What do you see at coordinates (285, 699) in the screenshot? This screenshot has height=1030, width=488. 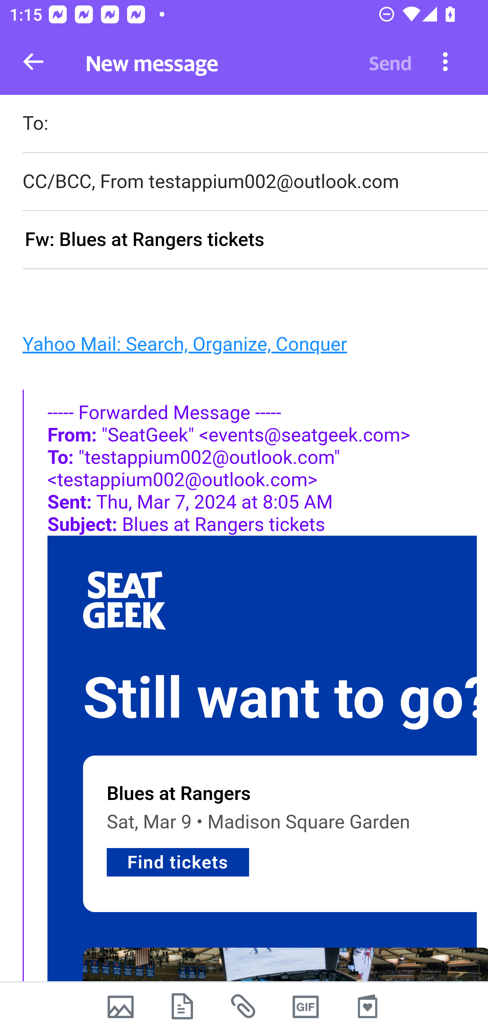 I see `Still want to go?` at bounding box center [285, 699].